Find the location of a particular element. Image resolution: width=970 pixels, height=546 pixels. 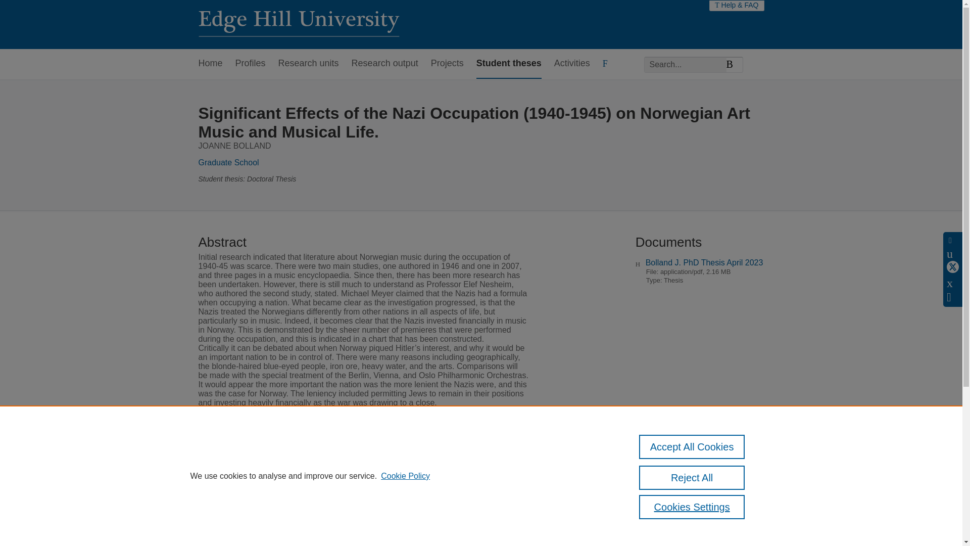

Accept All Cookies is located at coordinates (692, 447).